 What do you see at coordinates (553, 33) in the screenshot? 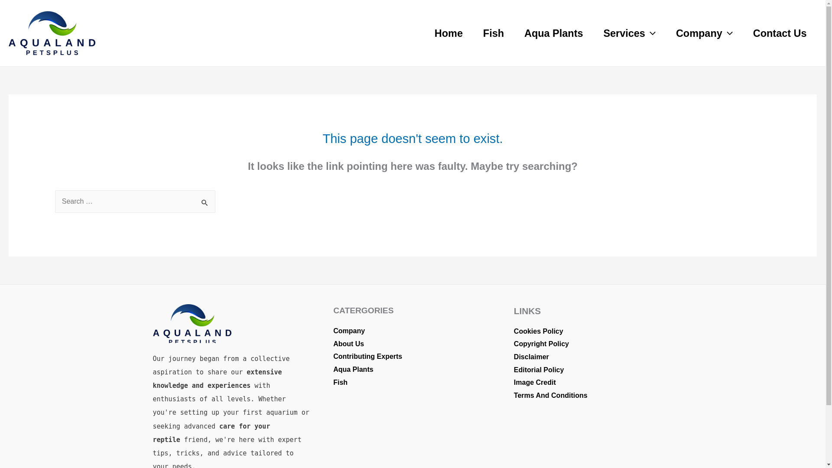
I see `Aqua Plants` at bounding box center [553, 33].